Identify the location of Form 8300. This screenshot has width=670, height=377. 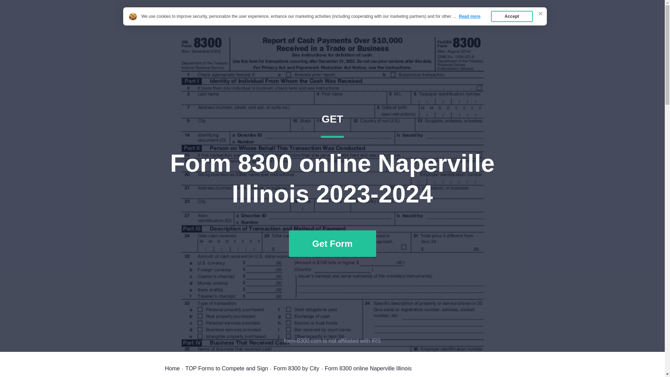
(172, 368).